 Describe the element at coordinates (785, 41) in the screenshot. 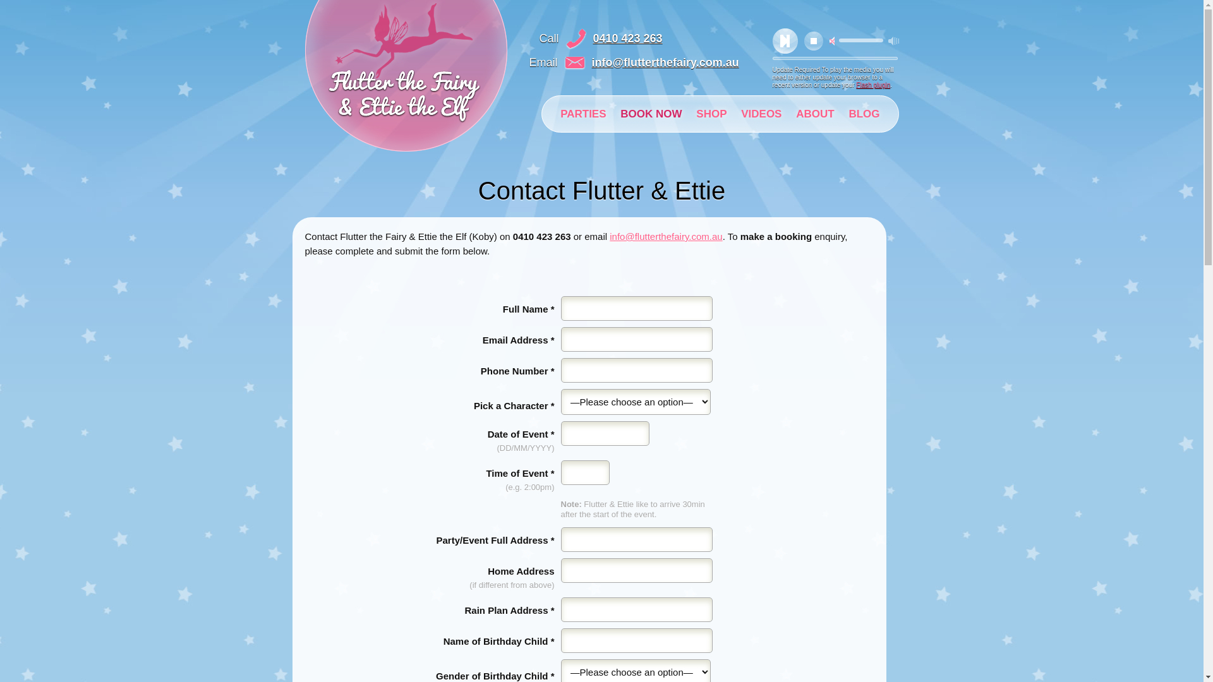

I see `play` at that location.